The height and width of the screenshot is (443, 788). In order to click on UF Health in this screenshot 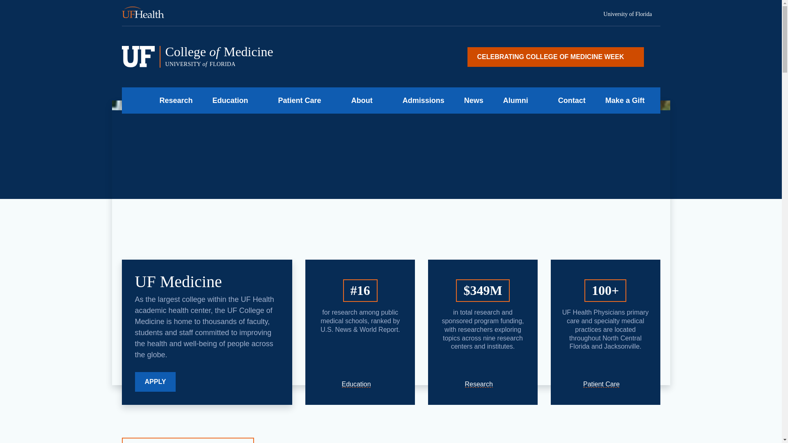, I will do `click(605, 384)`.